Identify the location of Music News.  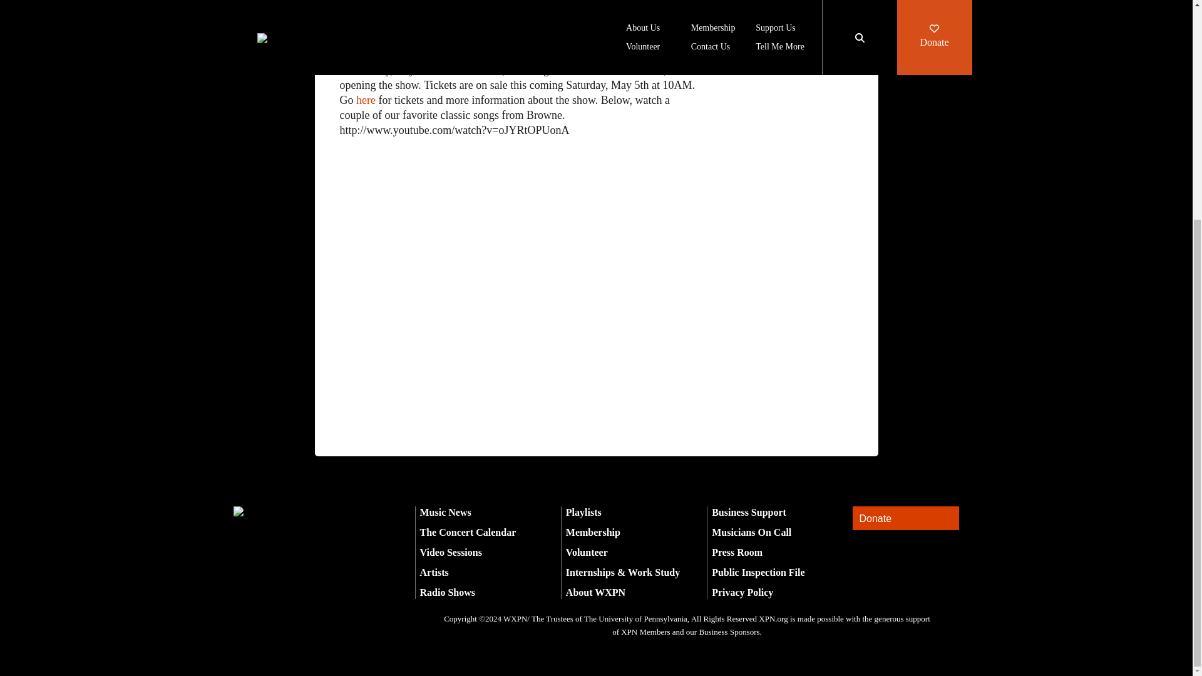
(445, 512).